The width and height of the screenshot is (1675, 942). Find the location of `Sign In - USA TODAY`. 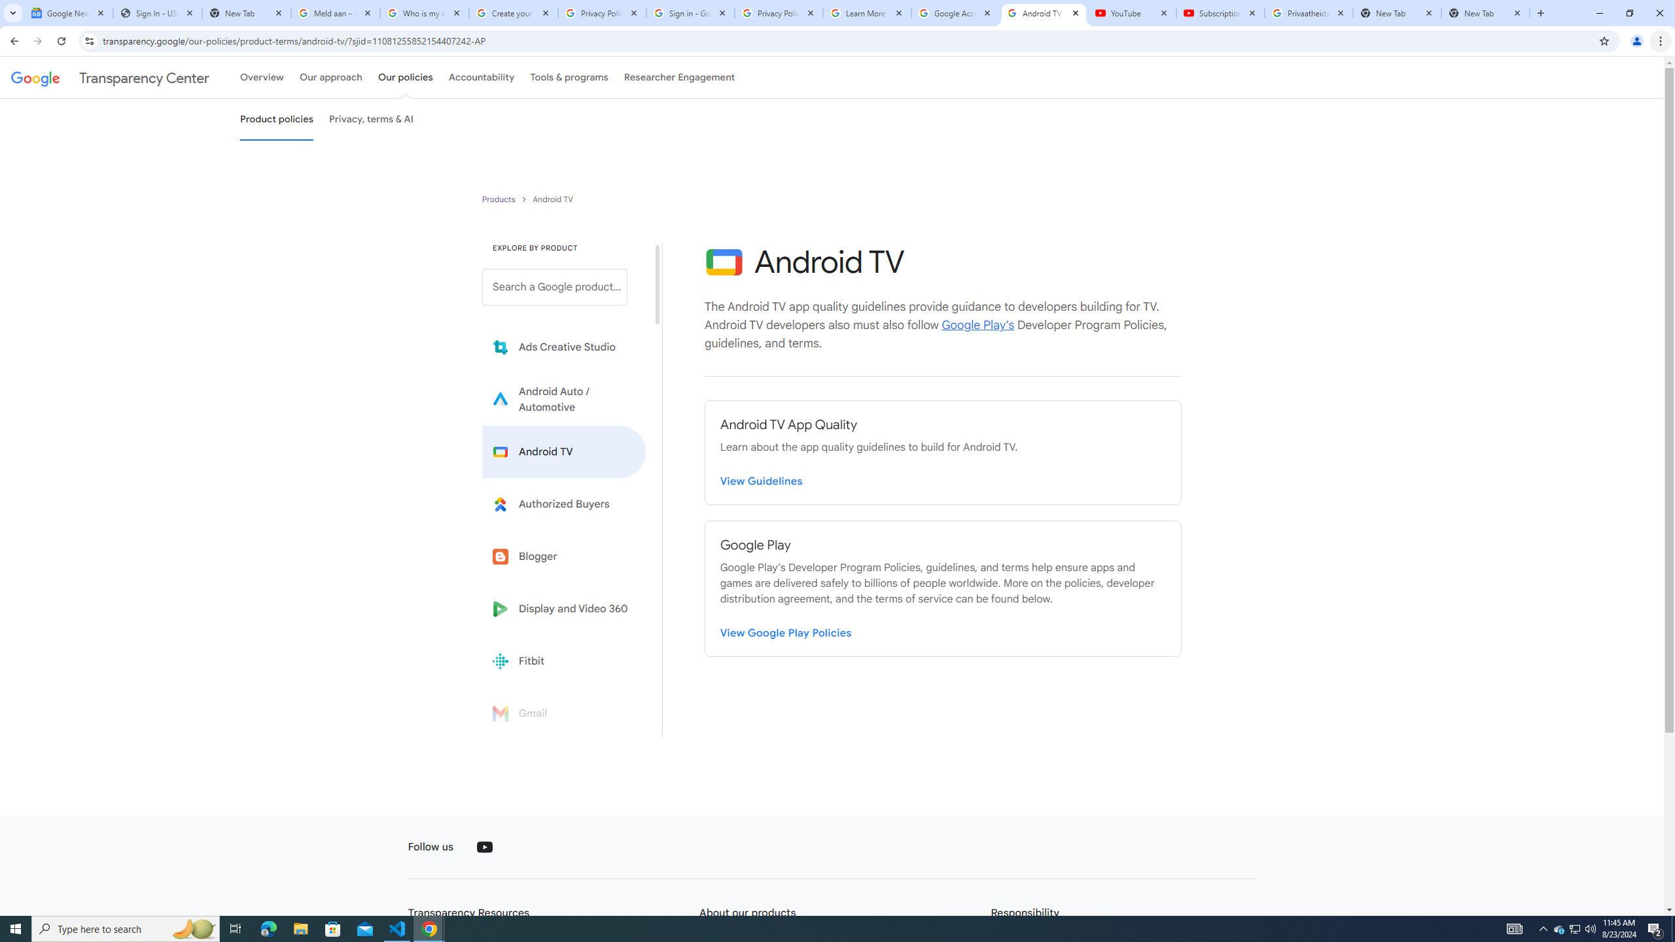

Sign In - USA TODAY is located at coordinates (157, 13).